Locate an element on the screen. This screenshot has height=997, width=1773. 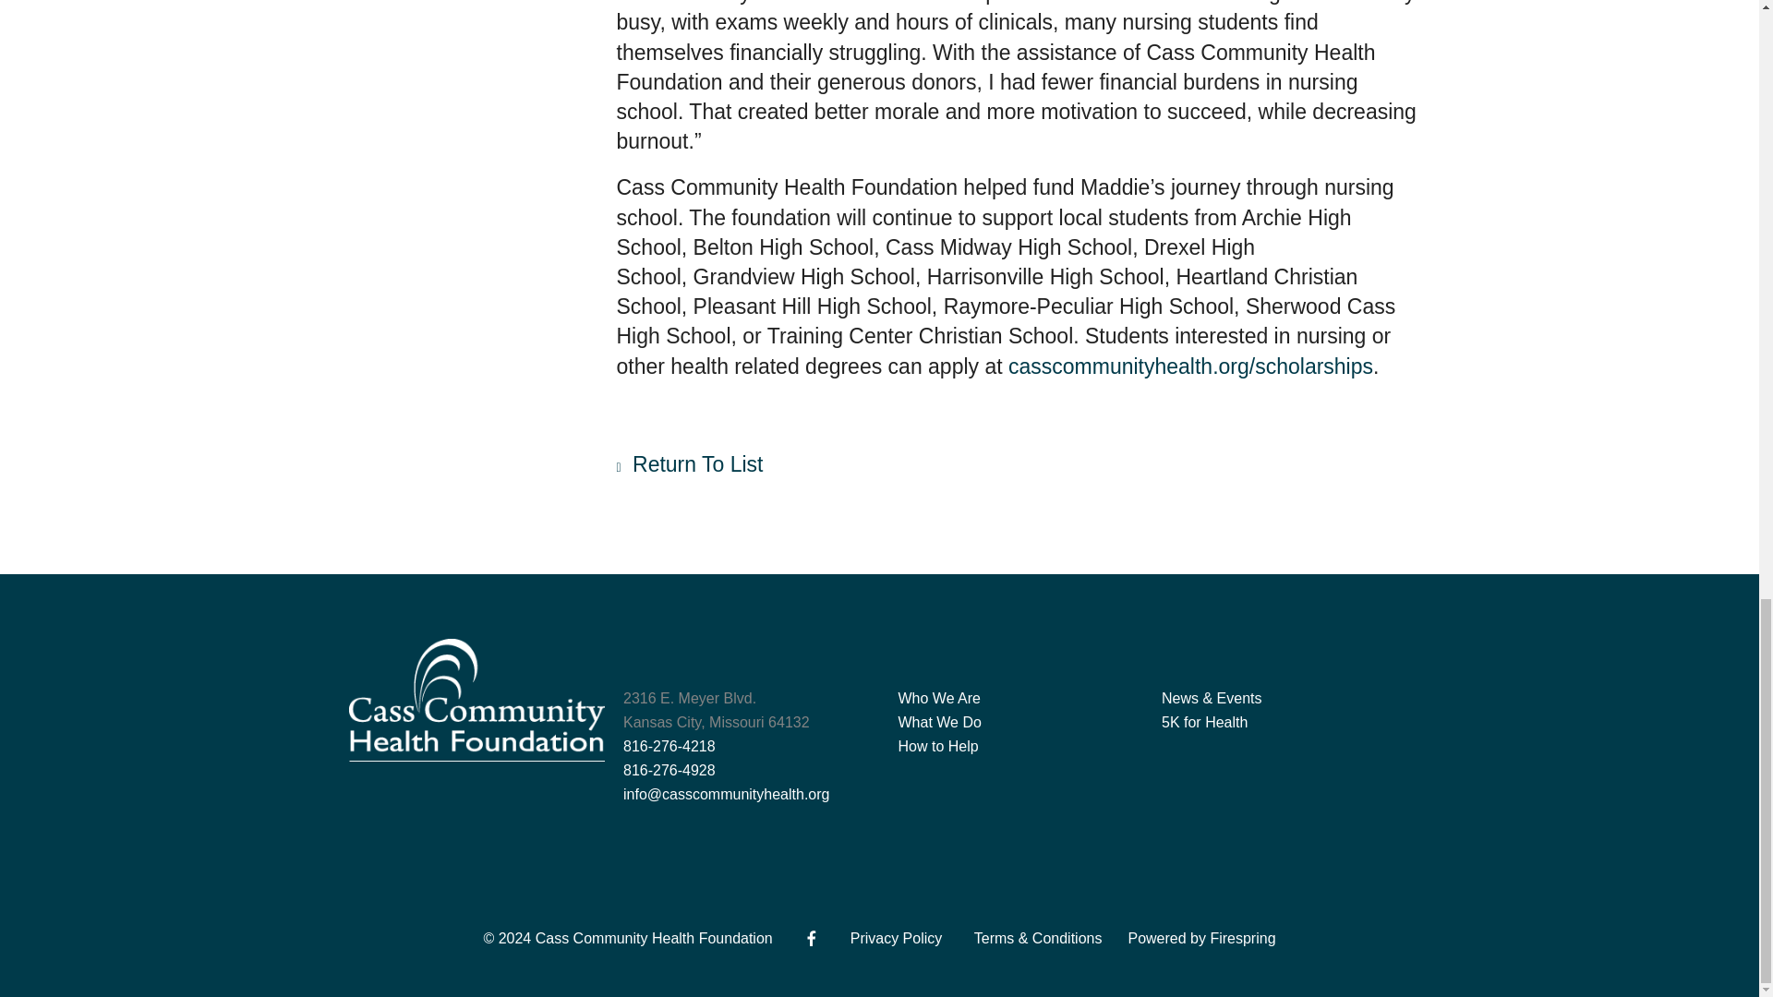
816-276-4218 is located at coordinates (669, 746).